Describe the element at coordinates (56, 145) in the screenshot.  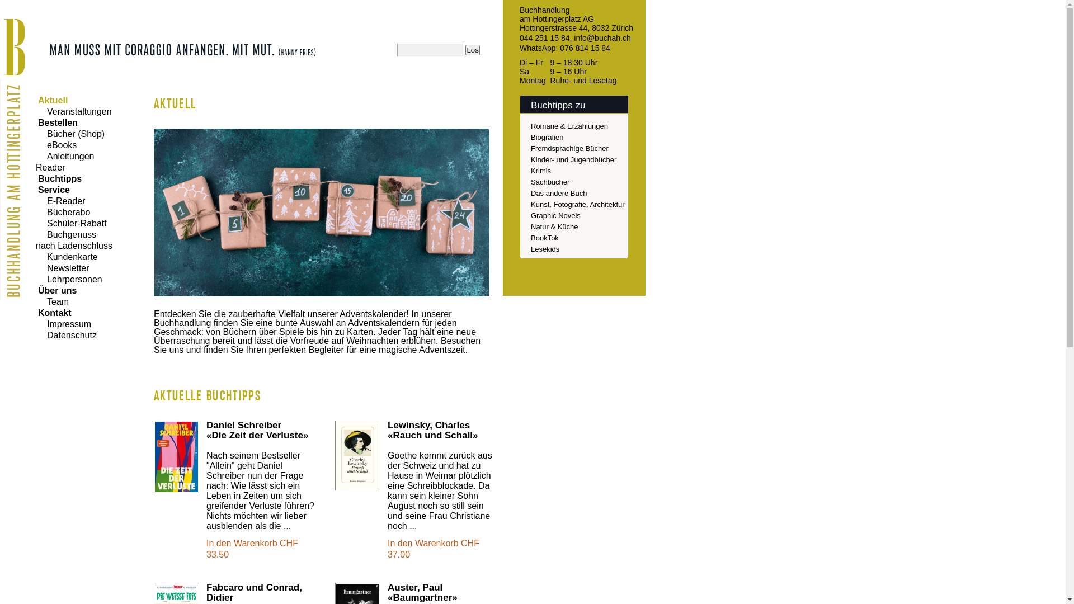
I see `eBooks` at that location.